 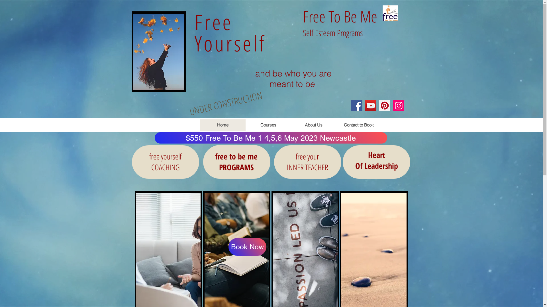 What do you see at coordinates (158, 52) in the screenshot?
I see `Prestige Cleaning Services Port Stephens` at bounding box center [158, 52].